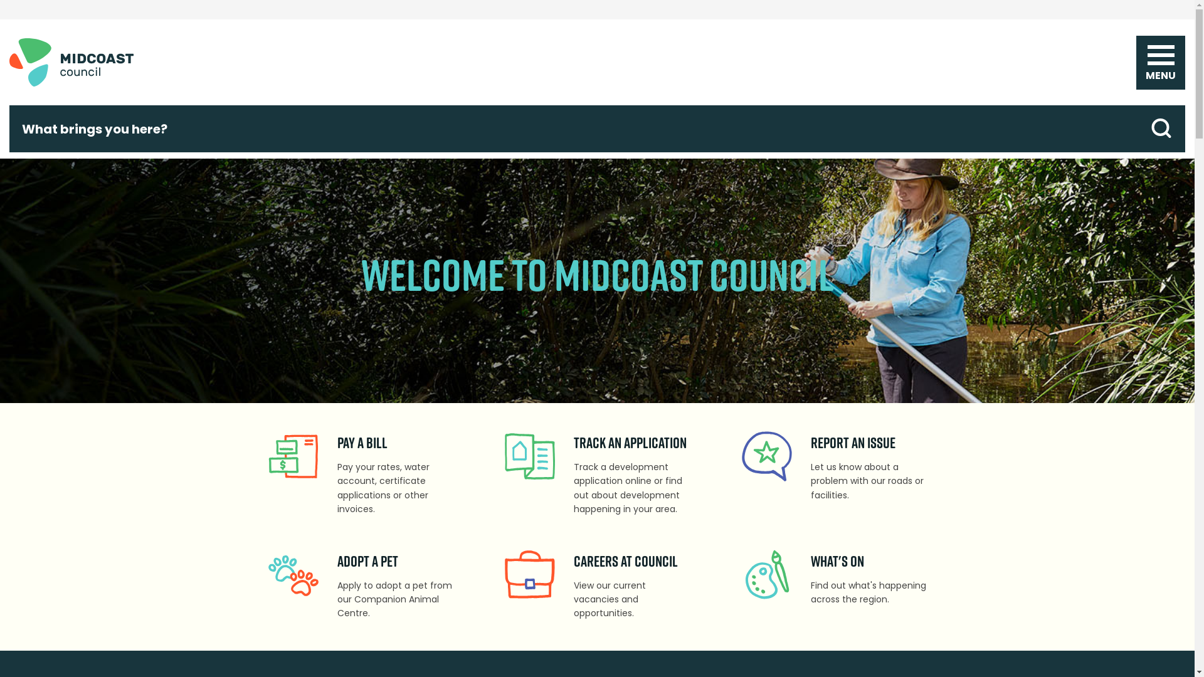 This screenshot has width=1204, height=677. Describe the element at coordinates (834, 581) in the screenshot. I see `WHAT'S ON
Find out what's happening across the region.` at that location.